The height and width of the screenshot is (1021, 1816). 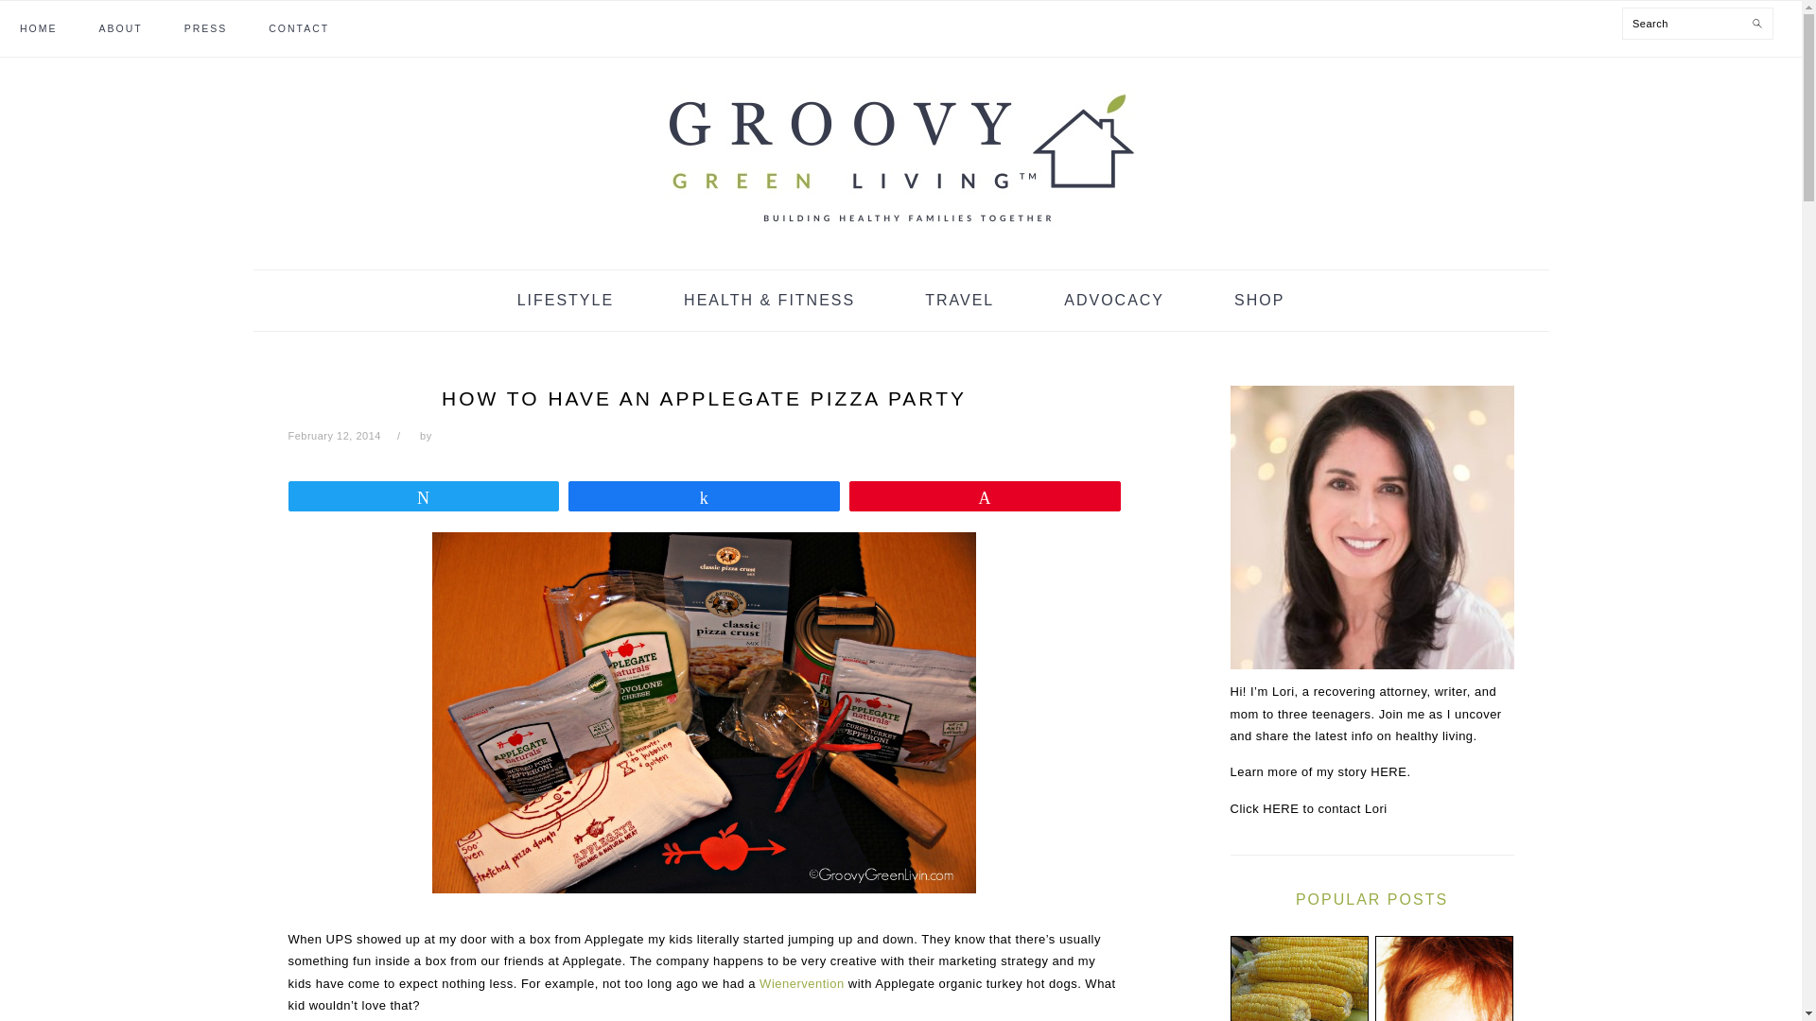 What do you see at coordinates (206, 28) in the screenshot?
I see `PRESS` at bounding box center [206, 28].